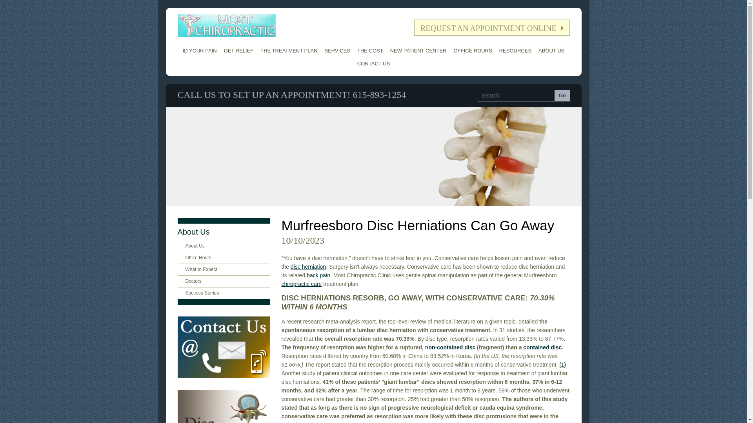  Describe the element at coordinates (492, 27) in the screenshot. I see `REQUEST AN APPOINTMENT ONLINE` at that location.